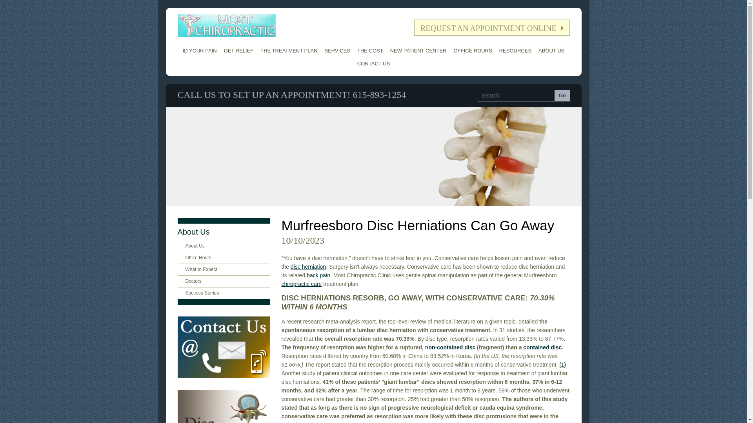  Describe the element at coordinates (492, 27) in the screenshot. I see `REQUEST AN APPOINTMENT ONLINE` at that location.